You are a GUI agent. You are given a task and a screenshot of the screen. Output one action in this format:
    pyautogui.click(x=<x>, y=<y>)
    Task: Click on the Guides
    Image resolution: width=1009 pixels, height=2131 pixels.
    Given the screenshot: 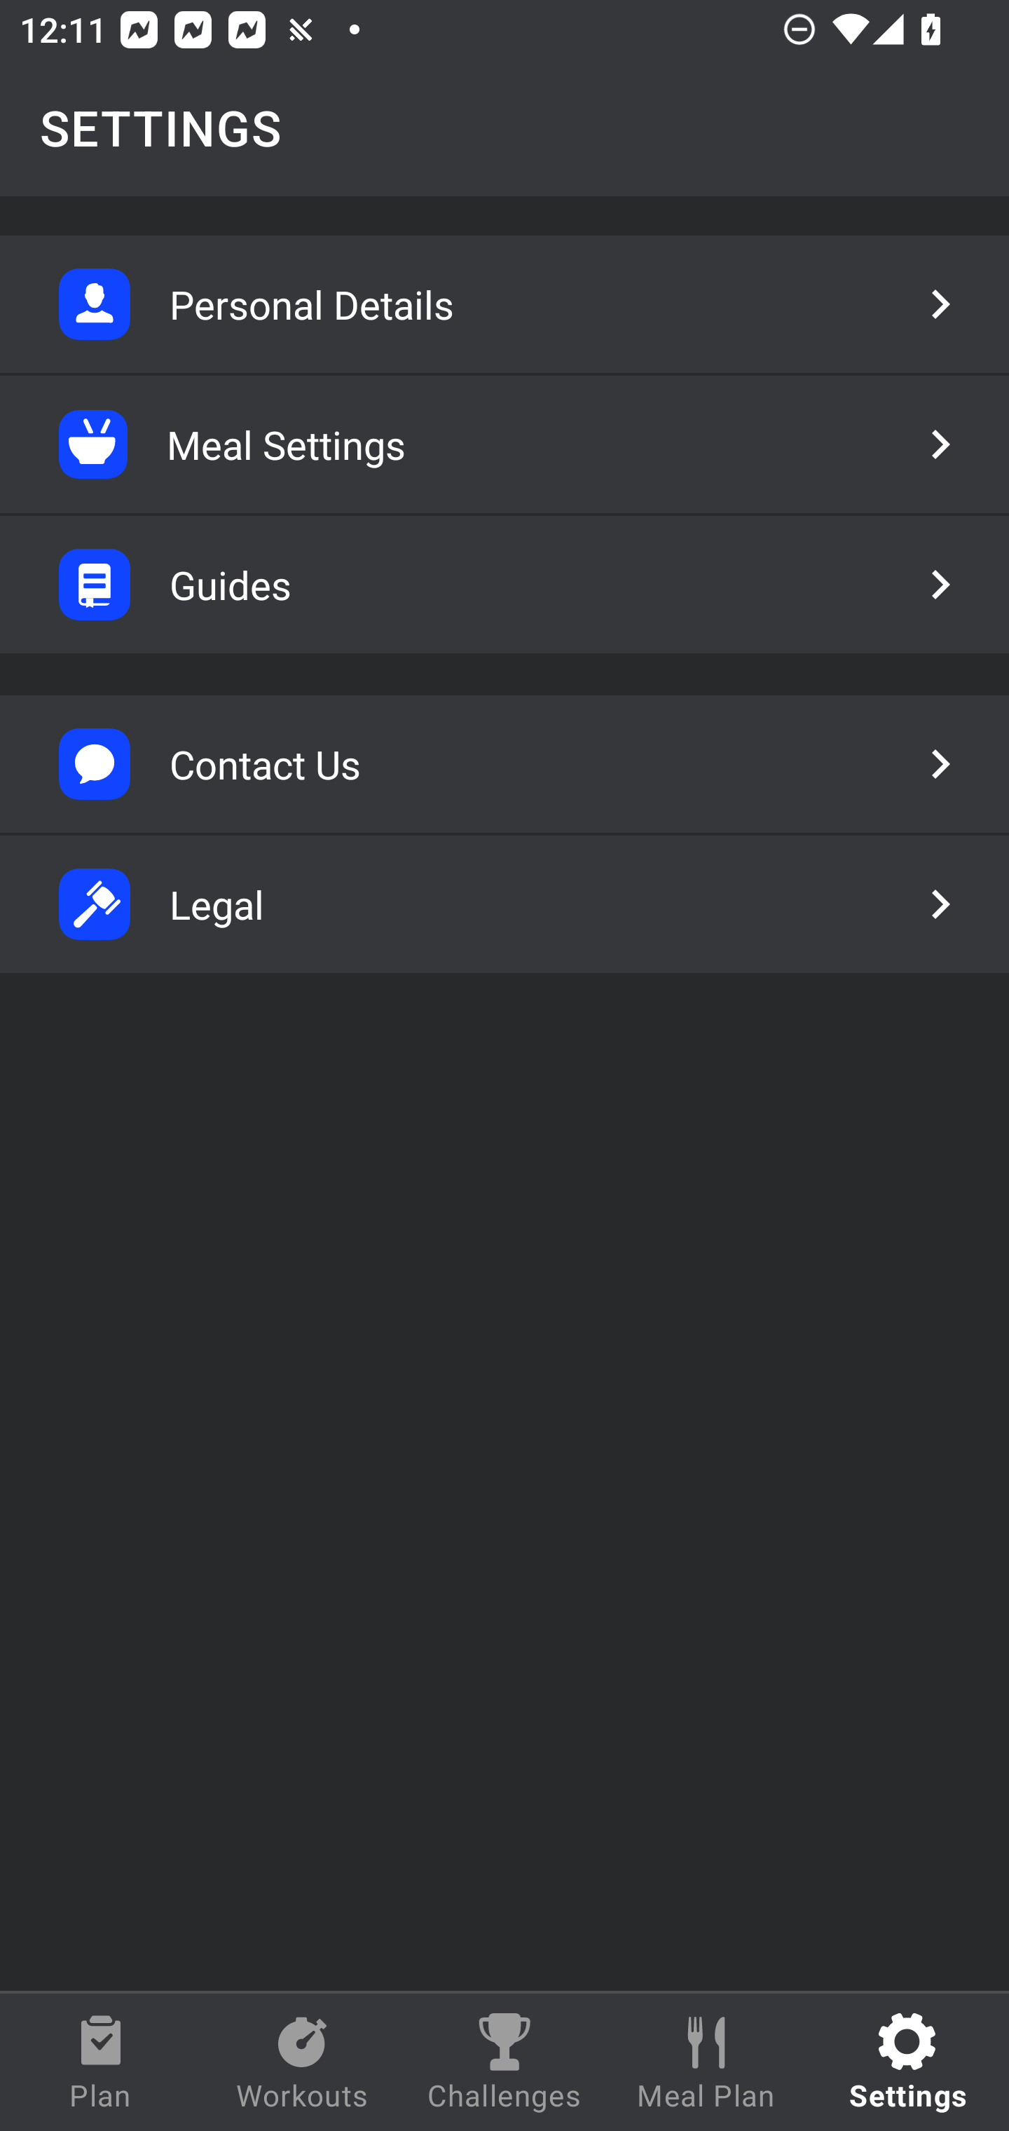 What is the action you would take?
    pyautogui.click(x=504, y=585)
    